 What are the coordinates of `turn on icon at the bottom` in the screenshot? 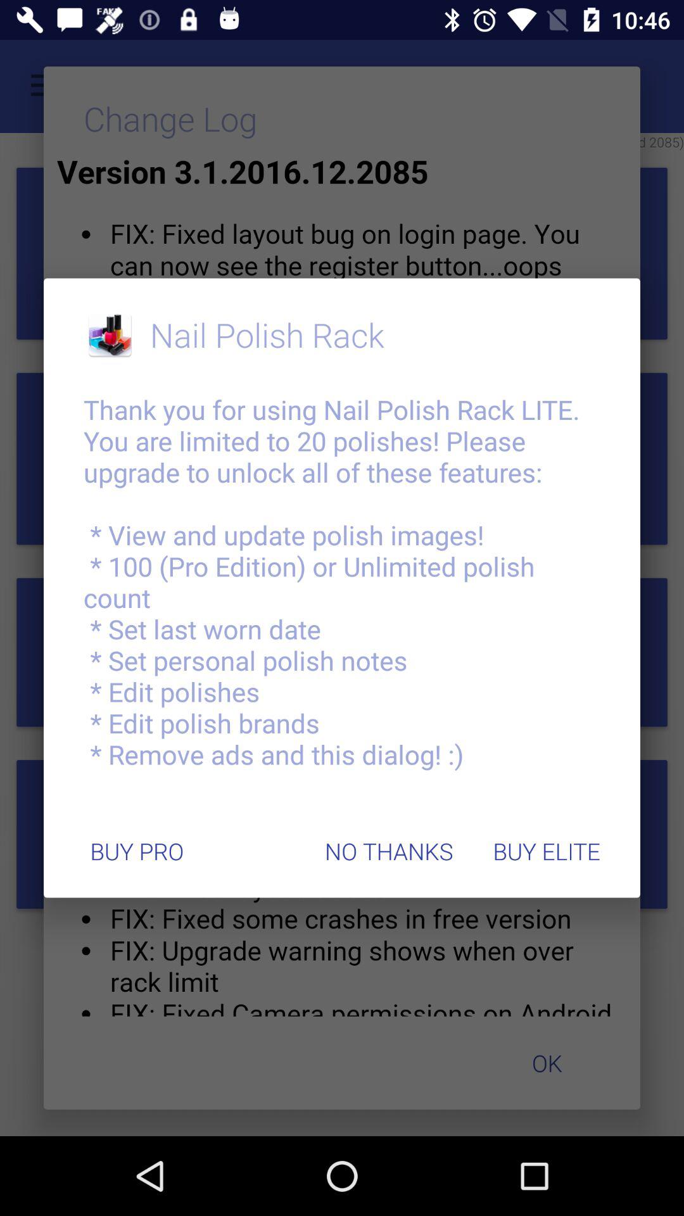 It's located at (389, 851).